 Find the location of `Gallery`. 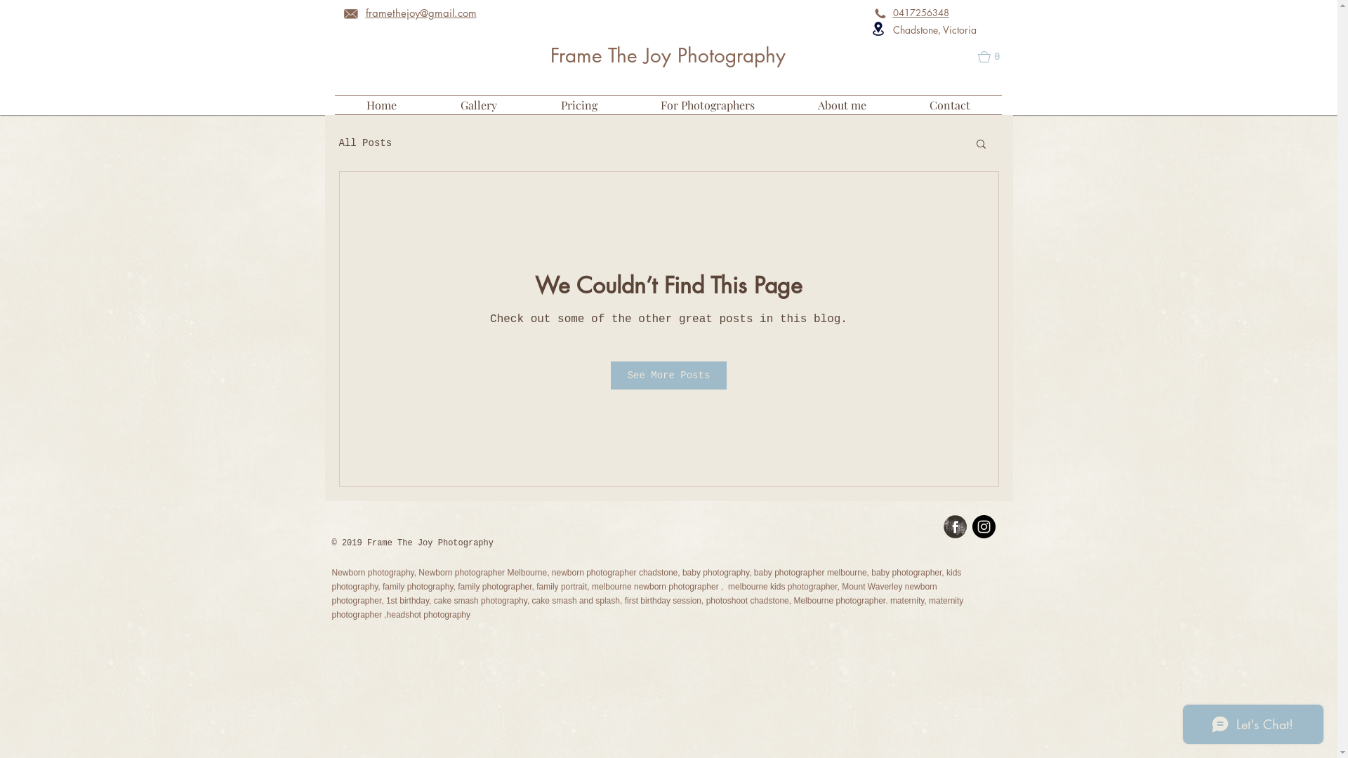

Gallery is located at coordinates (479, 105).